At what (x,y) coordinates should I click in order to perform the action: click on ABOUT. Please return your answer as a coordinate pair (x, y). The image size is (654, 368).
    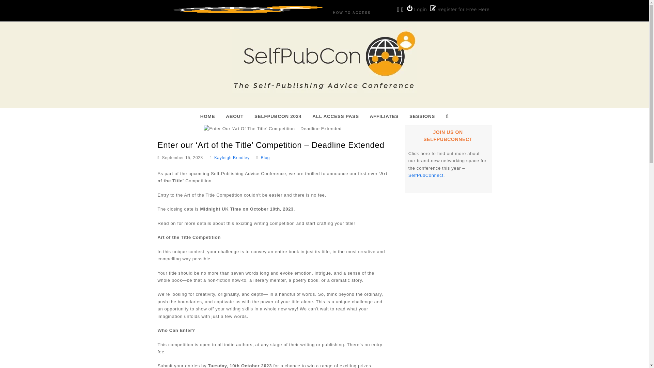
    Looking at the image, I should click on (235, 117).